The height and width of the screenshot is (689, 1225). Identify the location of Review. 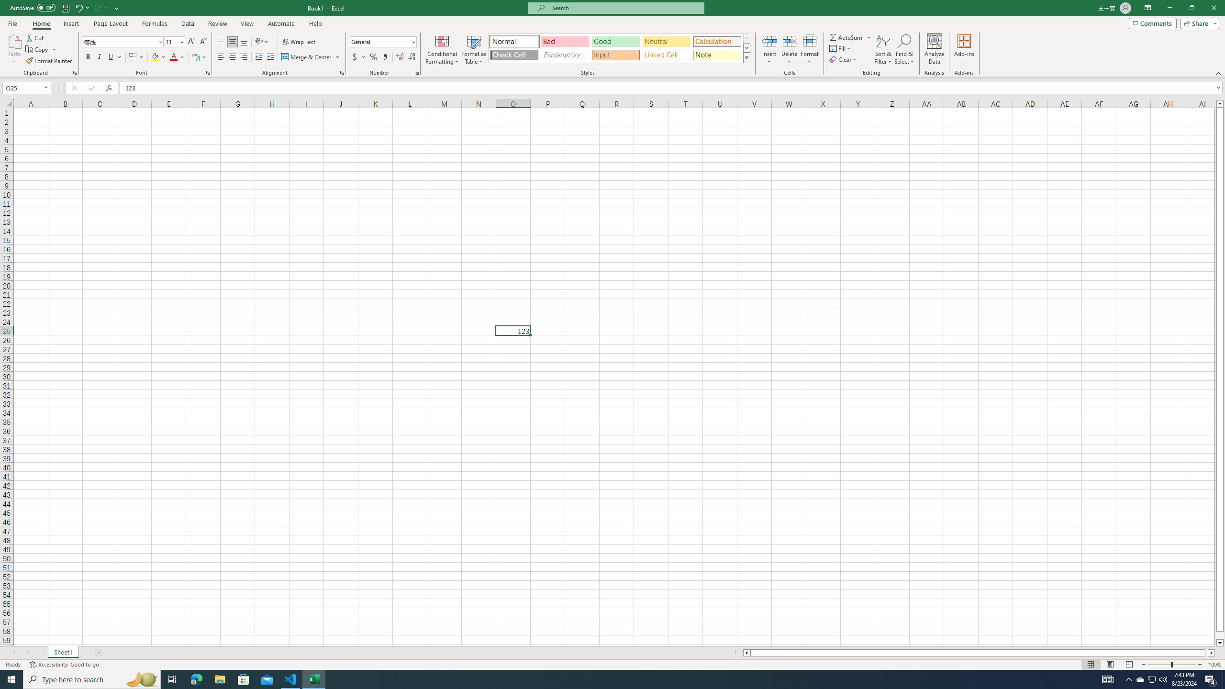
(217, 23).